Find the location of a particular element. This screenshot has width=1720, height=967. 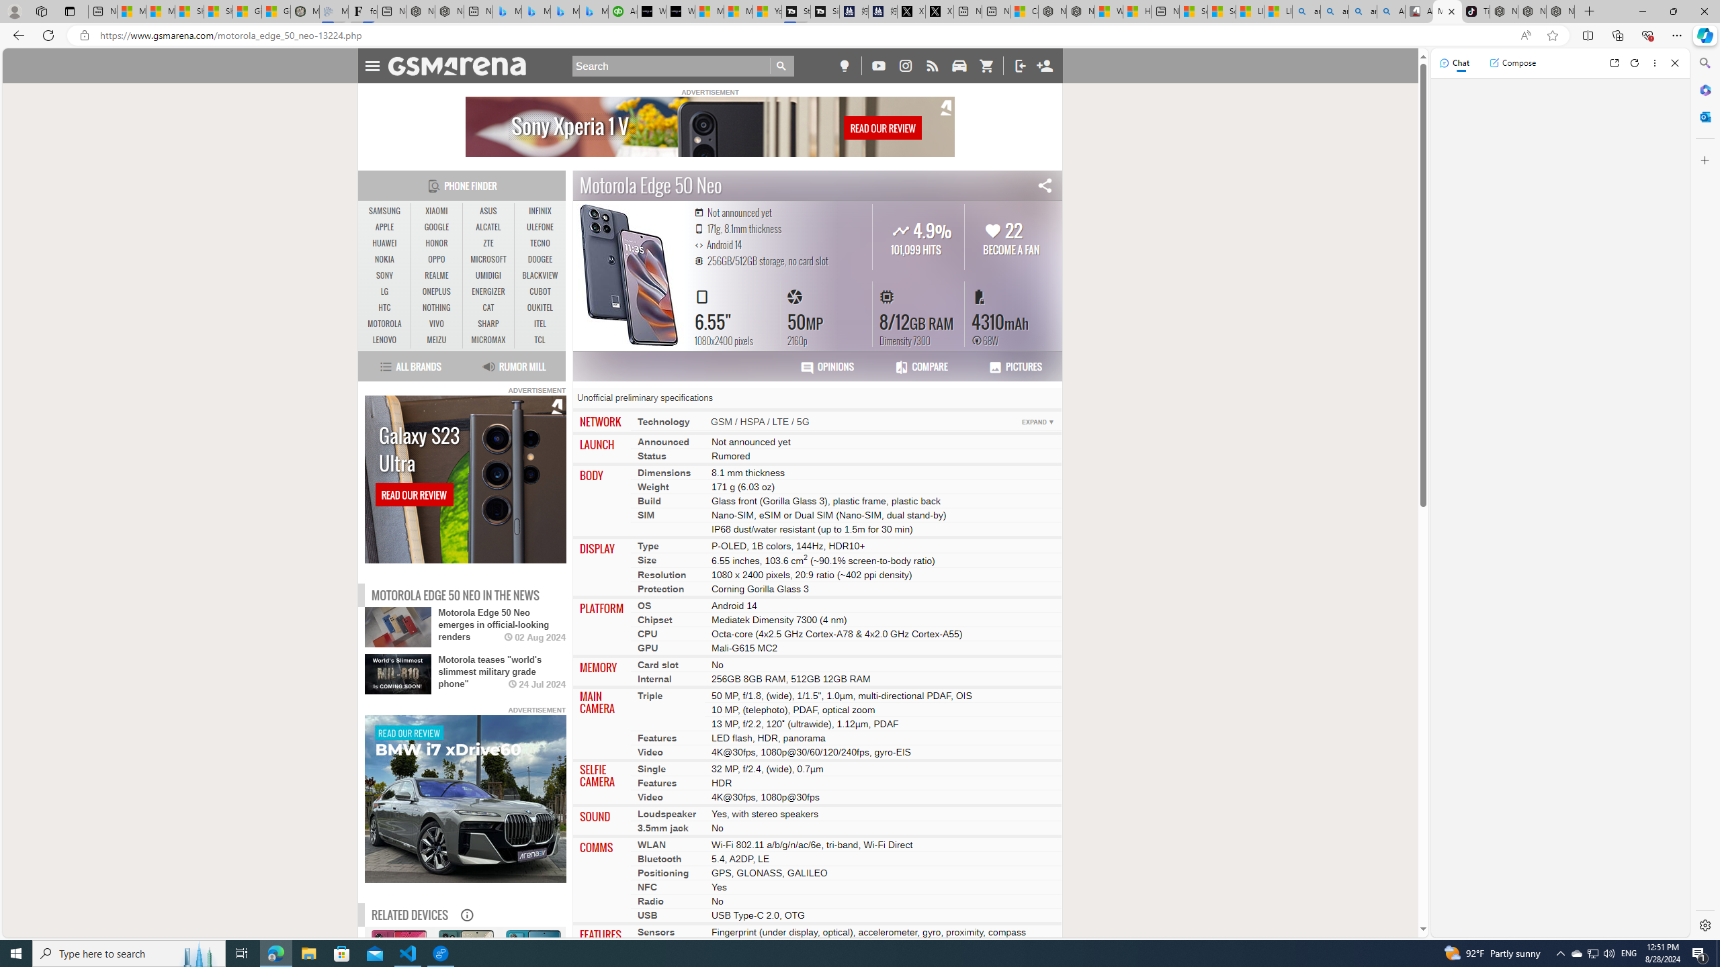

Single is located at coordinates (652, 768).